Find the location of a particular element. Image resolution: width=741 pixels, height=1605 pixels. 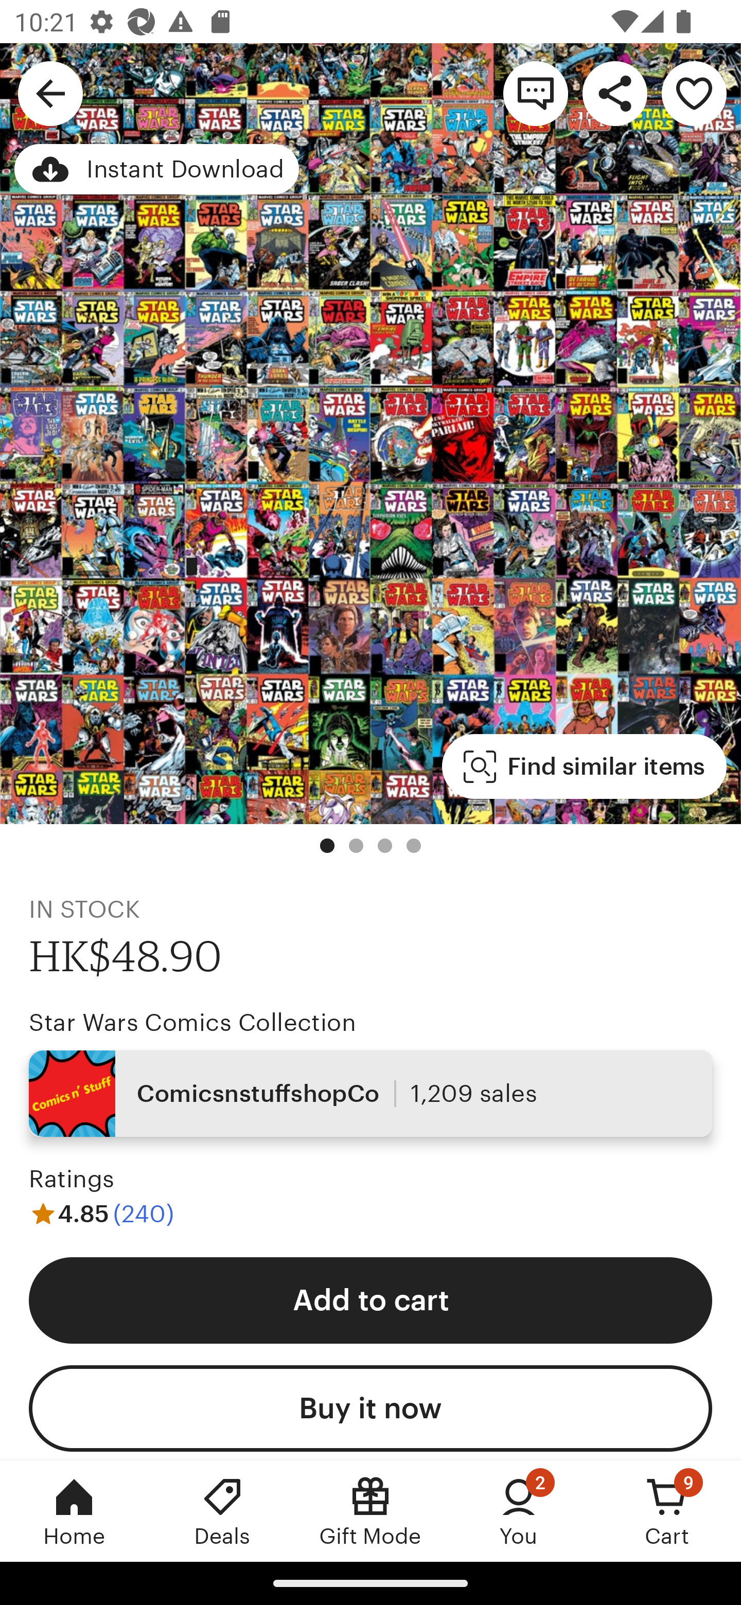

Star Wars Comics Collection is located at coordinates (192, 1023).